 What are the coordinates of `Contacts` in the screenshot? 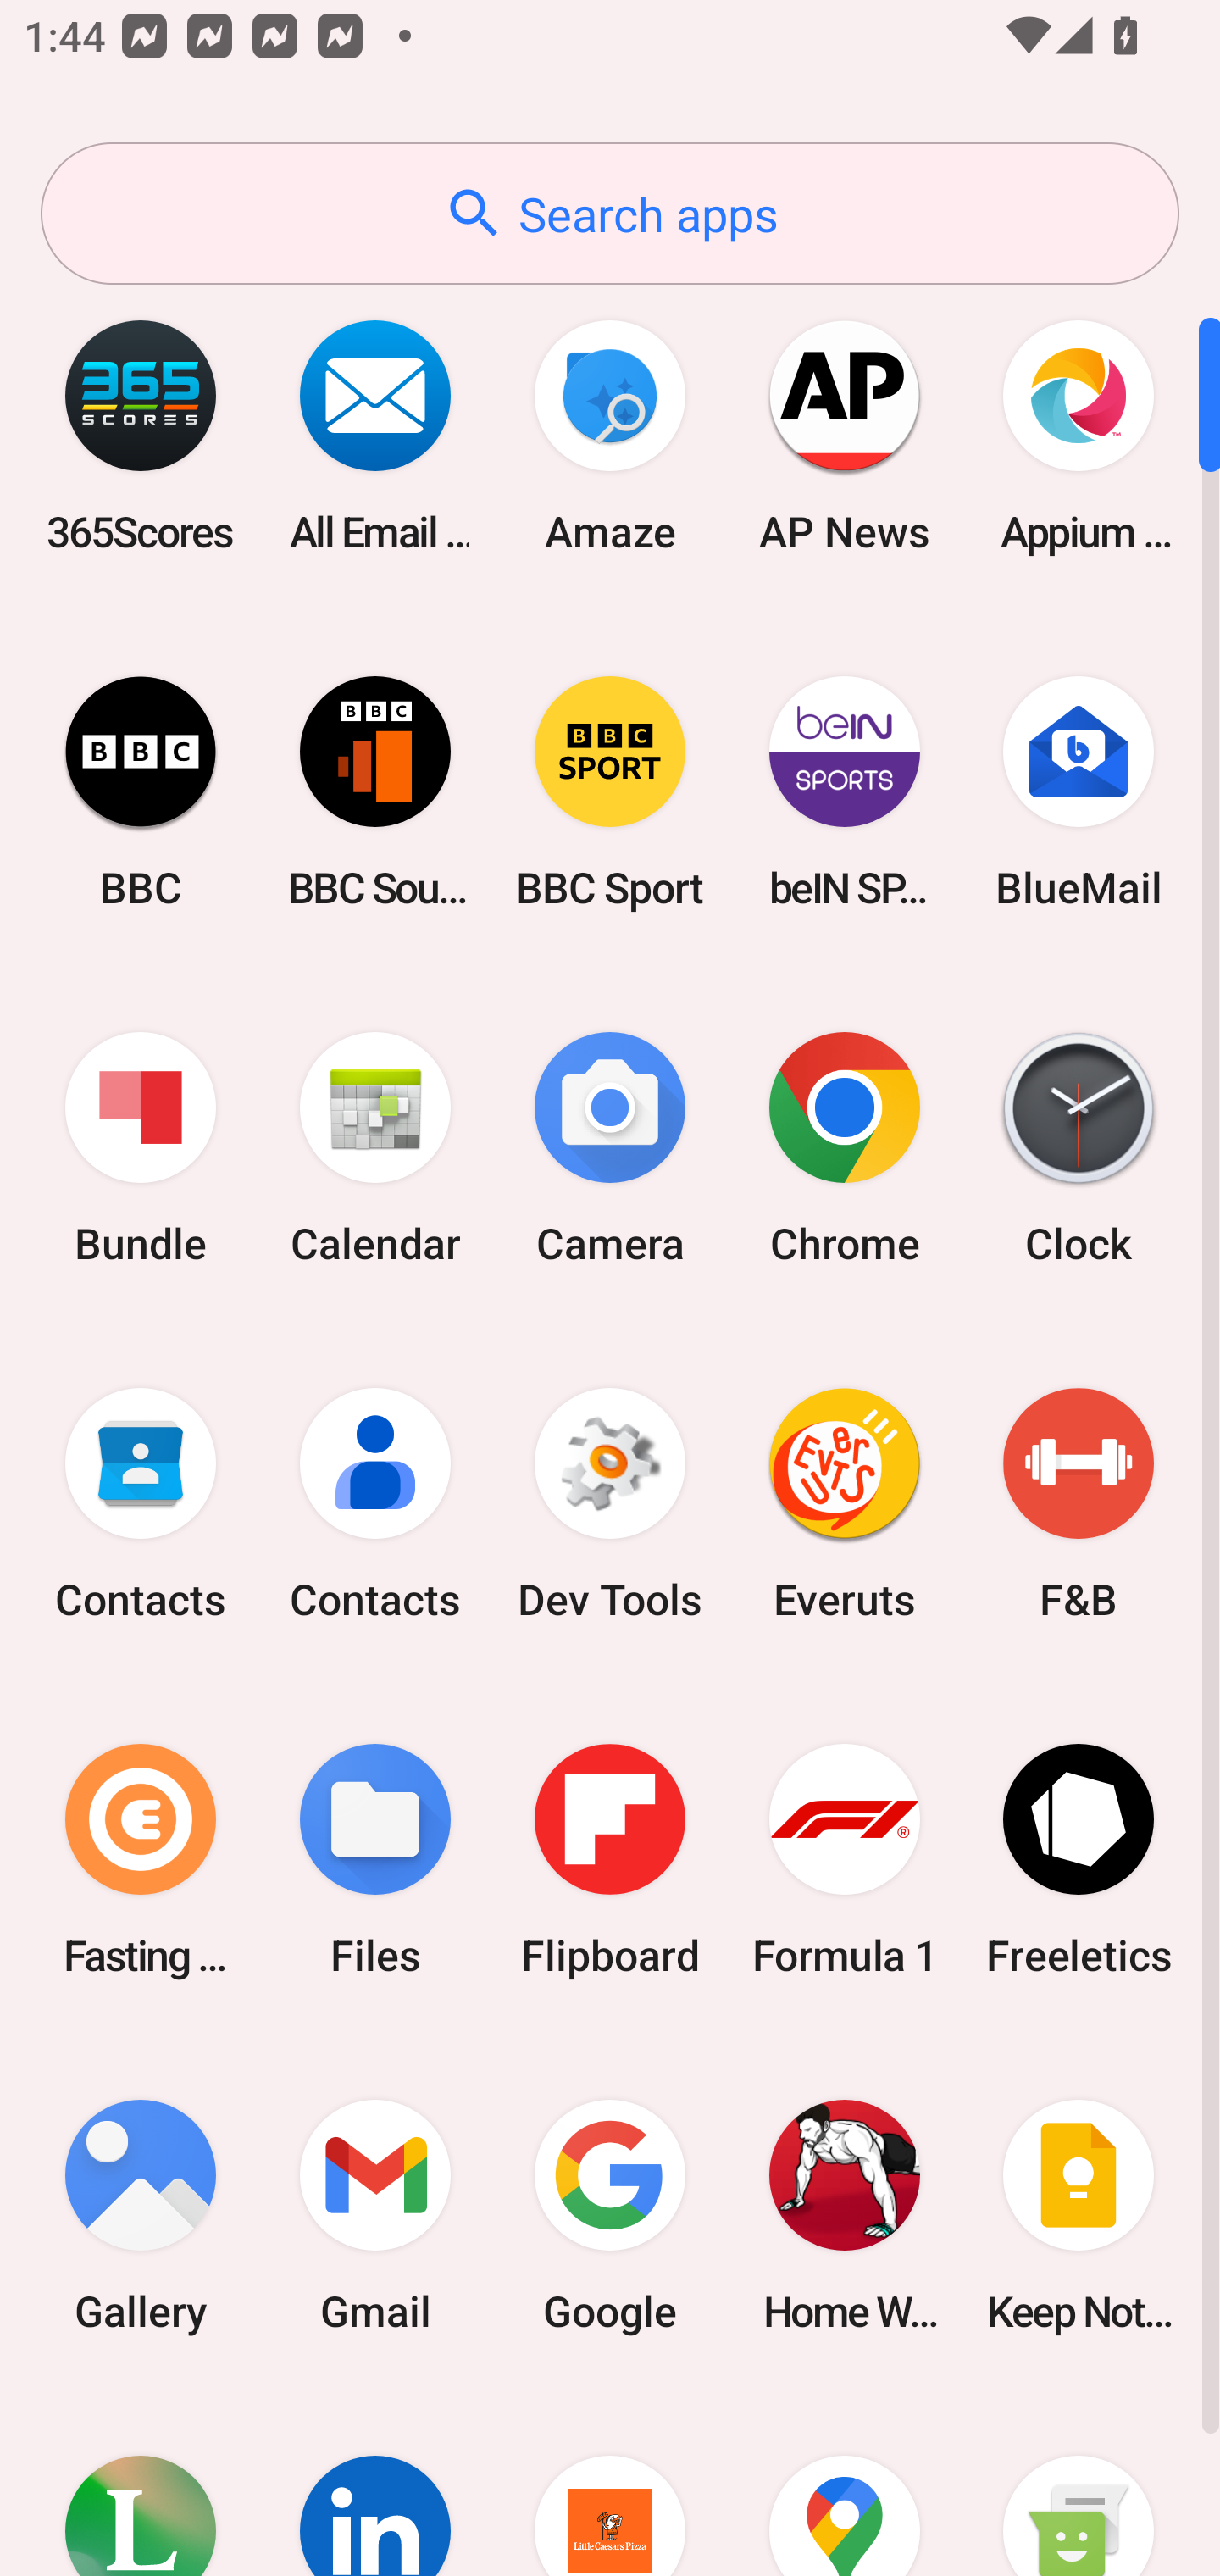 It's located at (375, 1504).